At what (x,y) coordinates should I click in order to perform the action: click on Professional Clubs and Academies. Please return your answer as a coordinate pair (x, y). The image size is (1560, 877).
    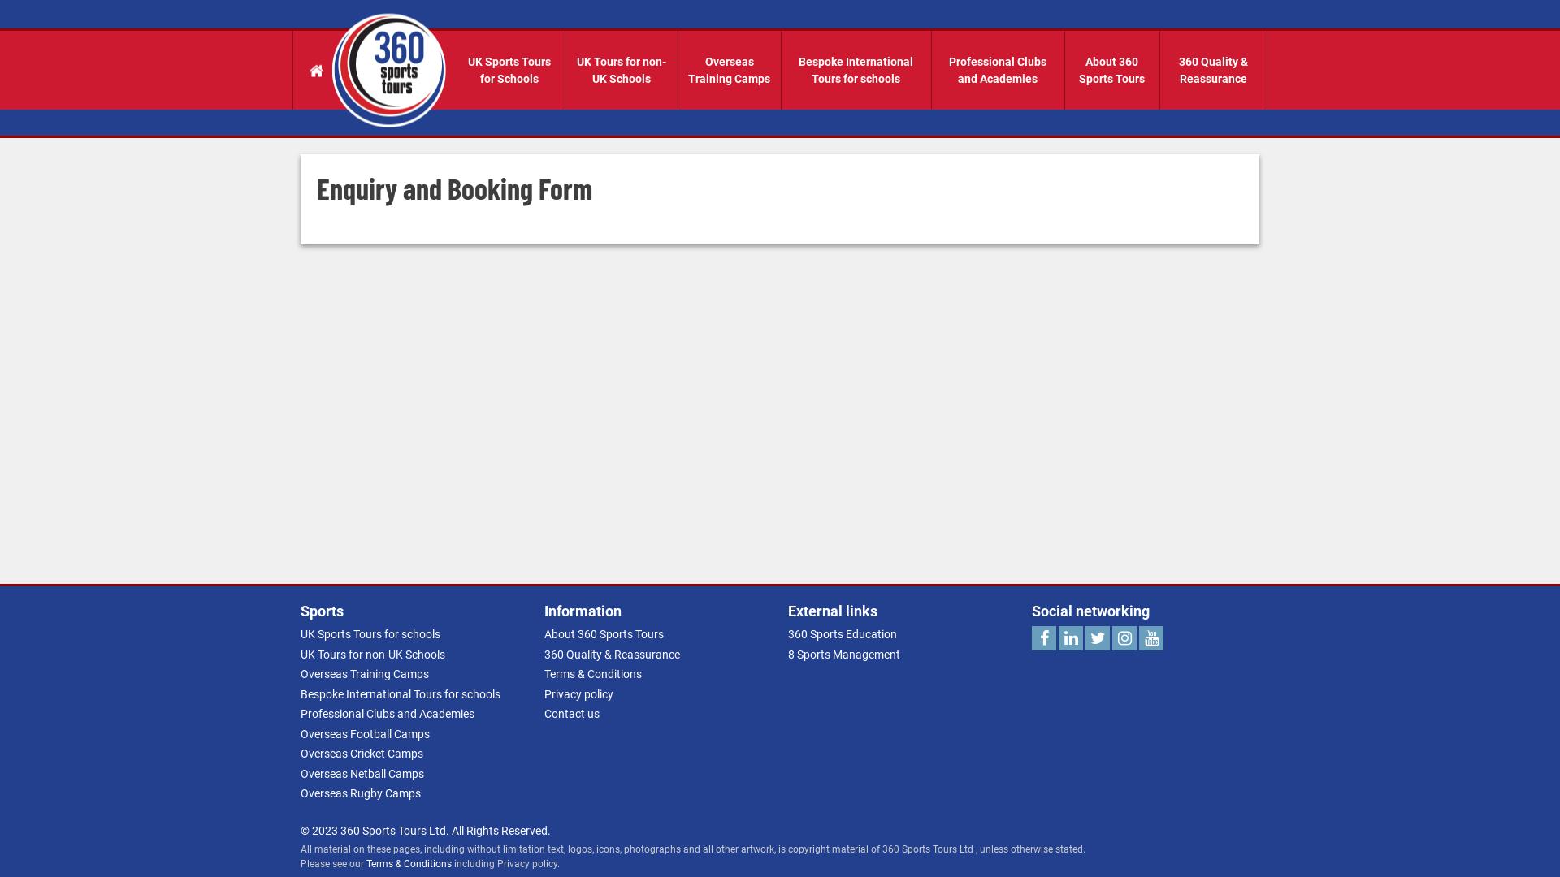
    Looking at the image, I should click on (388, 714).